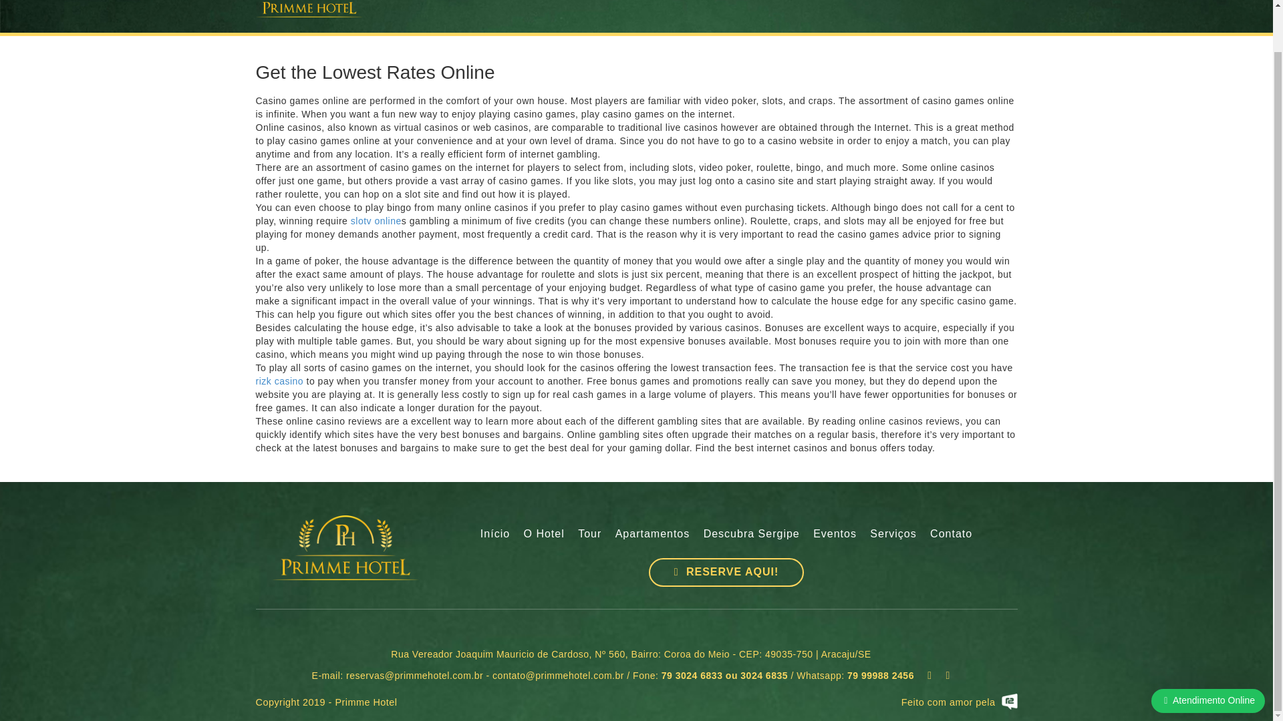  I want to click on Tour Virtual, so click(589, 534).